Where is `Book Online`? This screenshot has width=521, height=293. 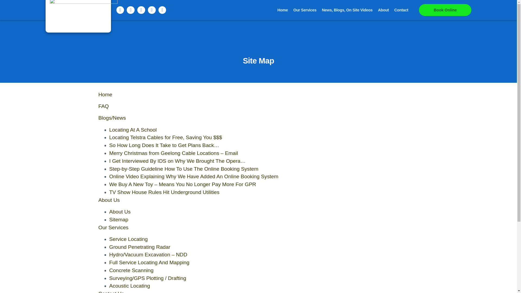
Book Online is located at coordinates (445, 10).